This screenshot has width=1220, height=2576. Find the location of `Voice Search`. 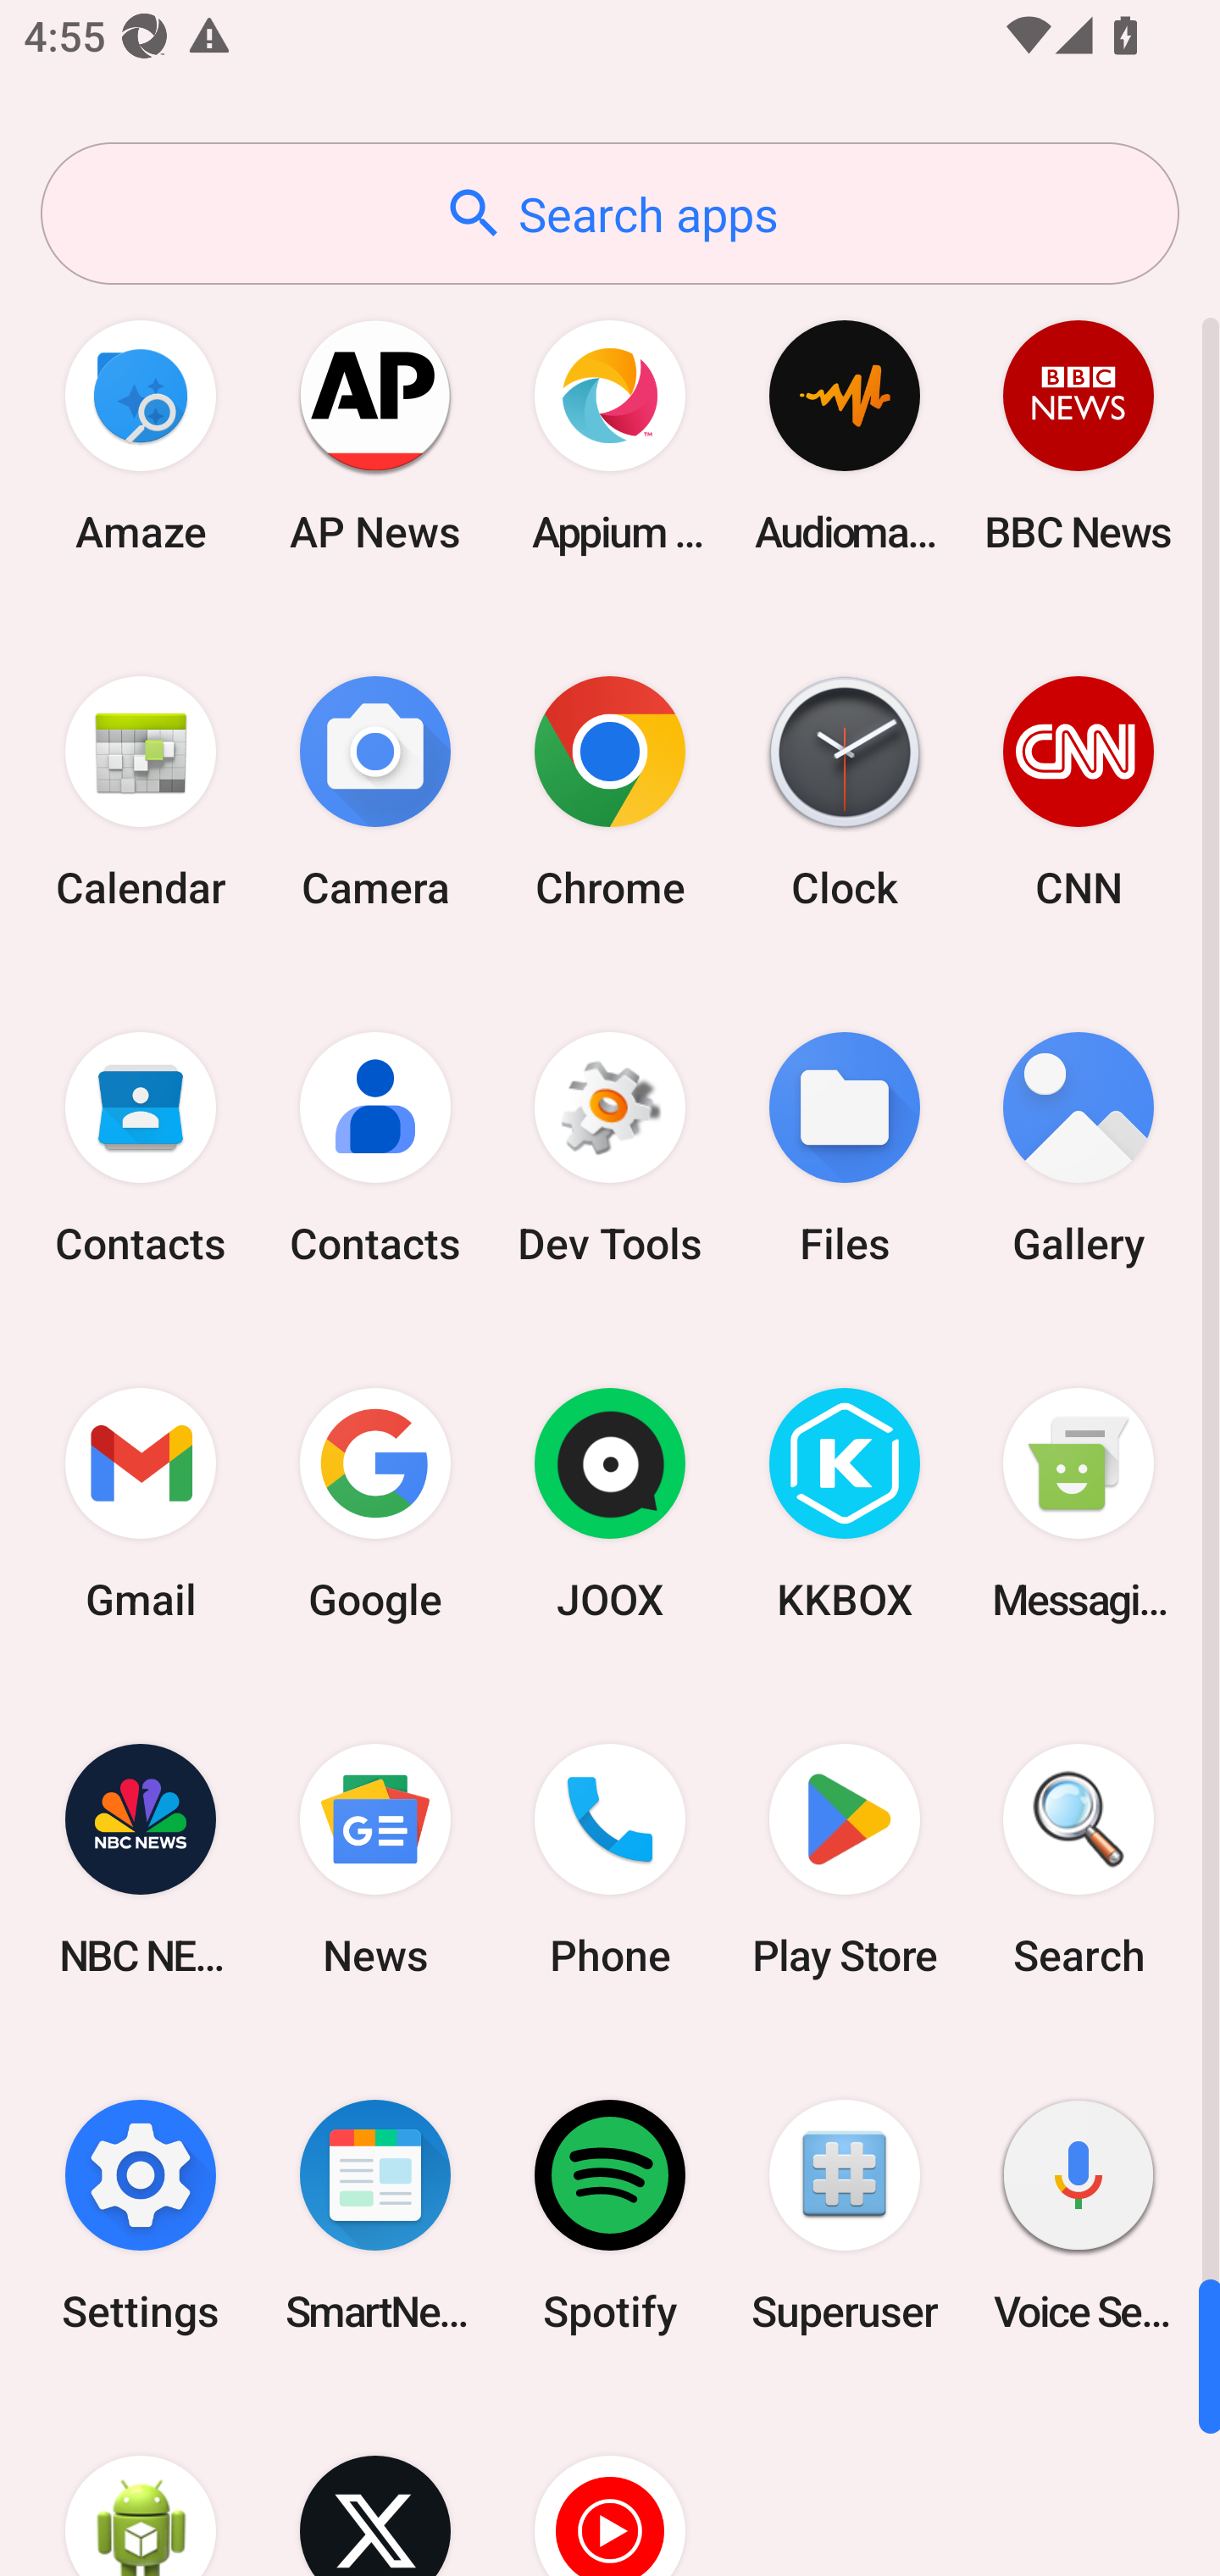

Voice Search is located at coordinates (1079, 2215).